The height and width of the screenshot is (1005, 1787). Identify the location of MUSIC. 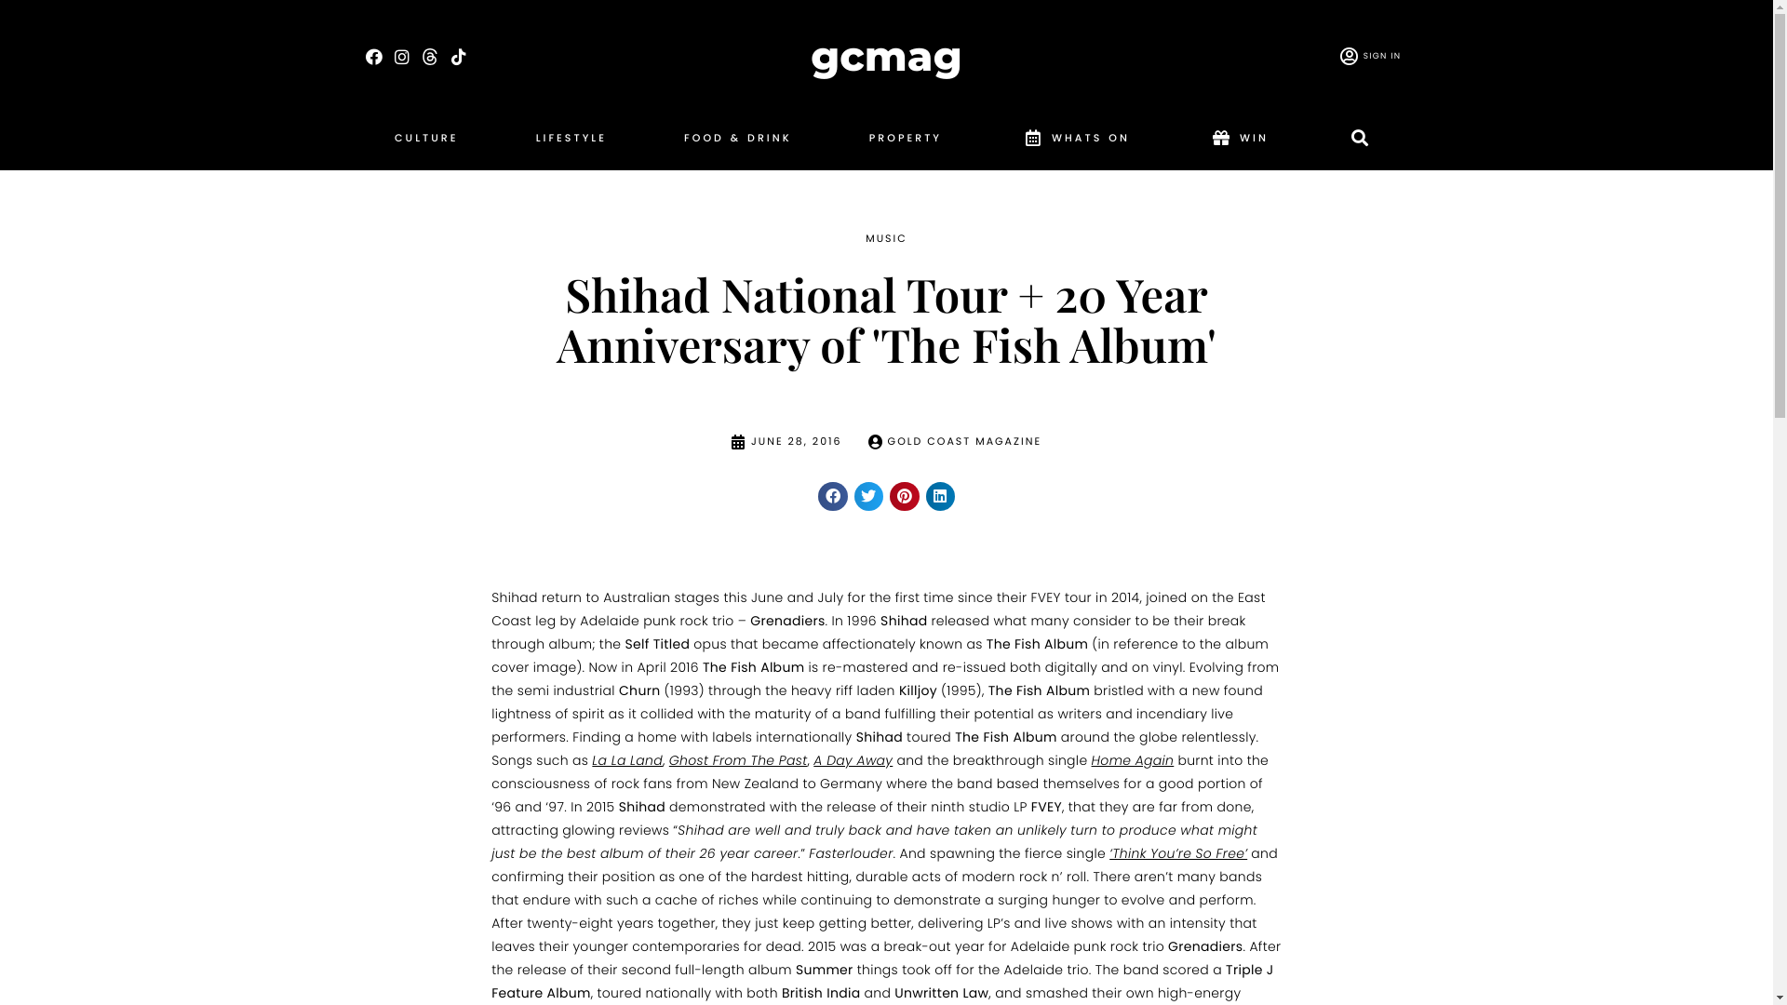
(886, 239).